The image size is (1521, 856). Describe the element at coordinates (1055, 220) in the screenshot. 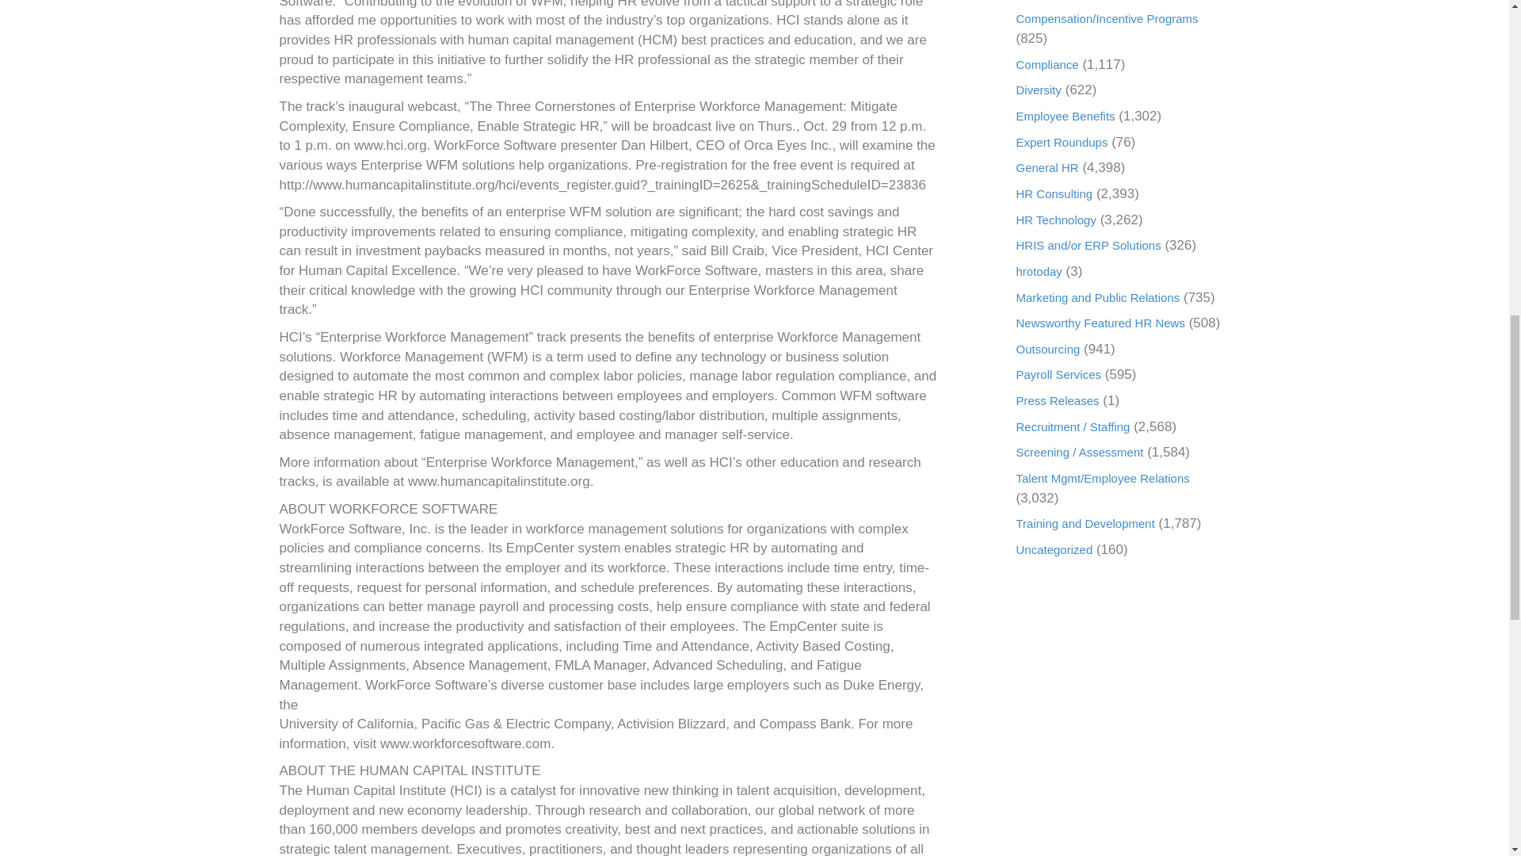

I see `HR Technology` at that location.